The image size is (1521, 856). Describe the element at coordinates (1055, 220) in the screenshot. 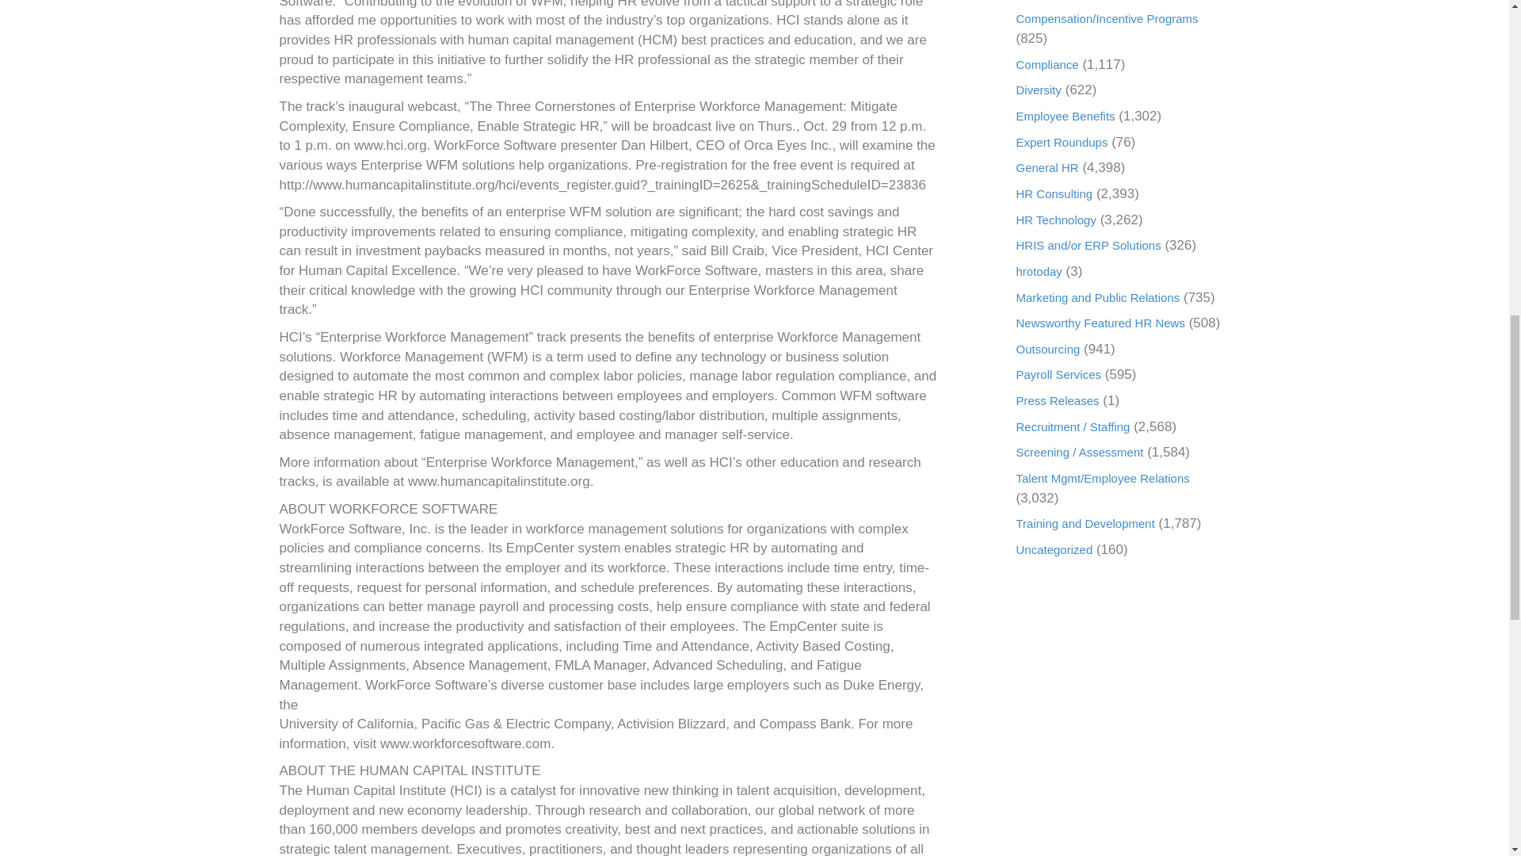

I see `HR Technology` at that location.